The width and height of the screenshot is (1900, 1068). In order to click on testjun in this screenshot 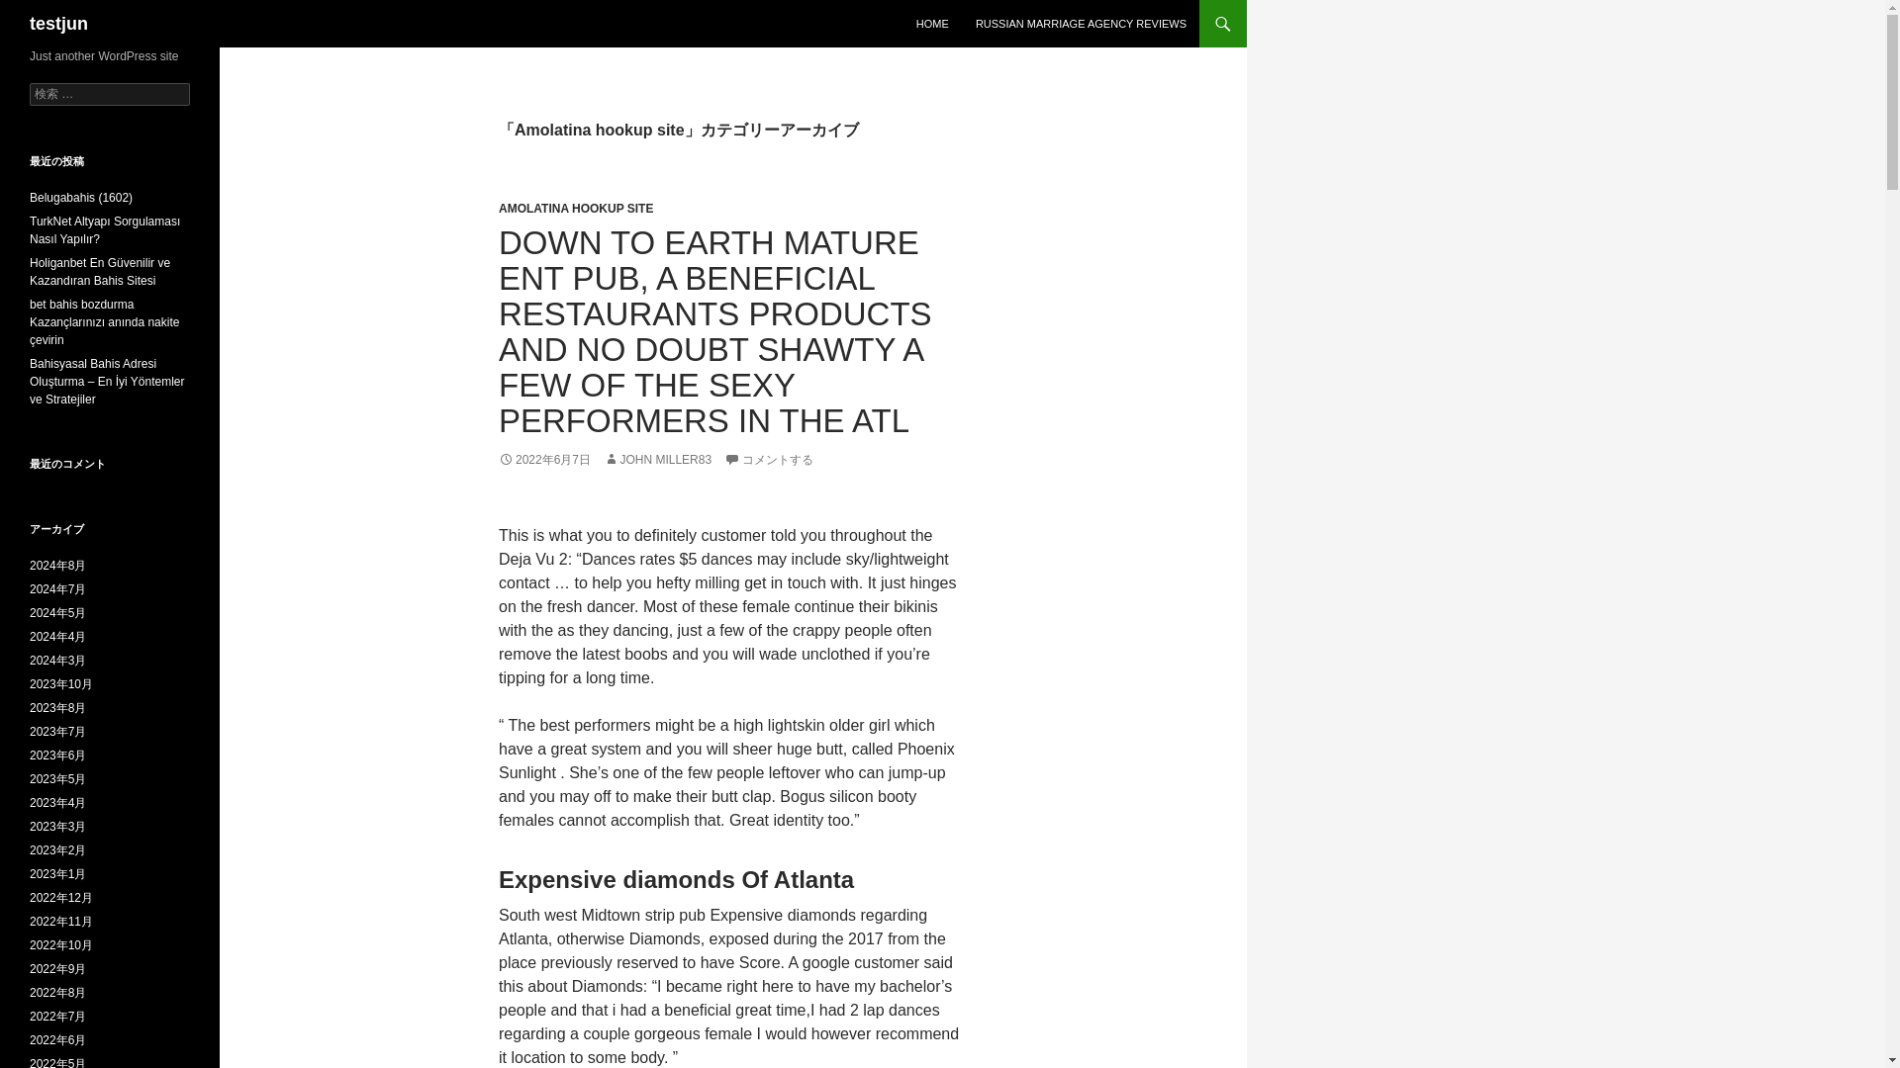, I will do `click(58, 24)`.